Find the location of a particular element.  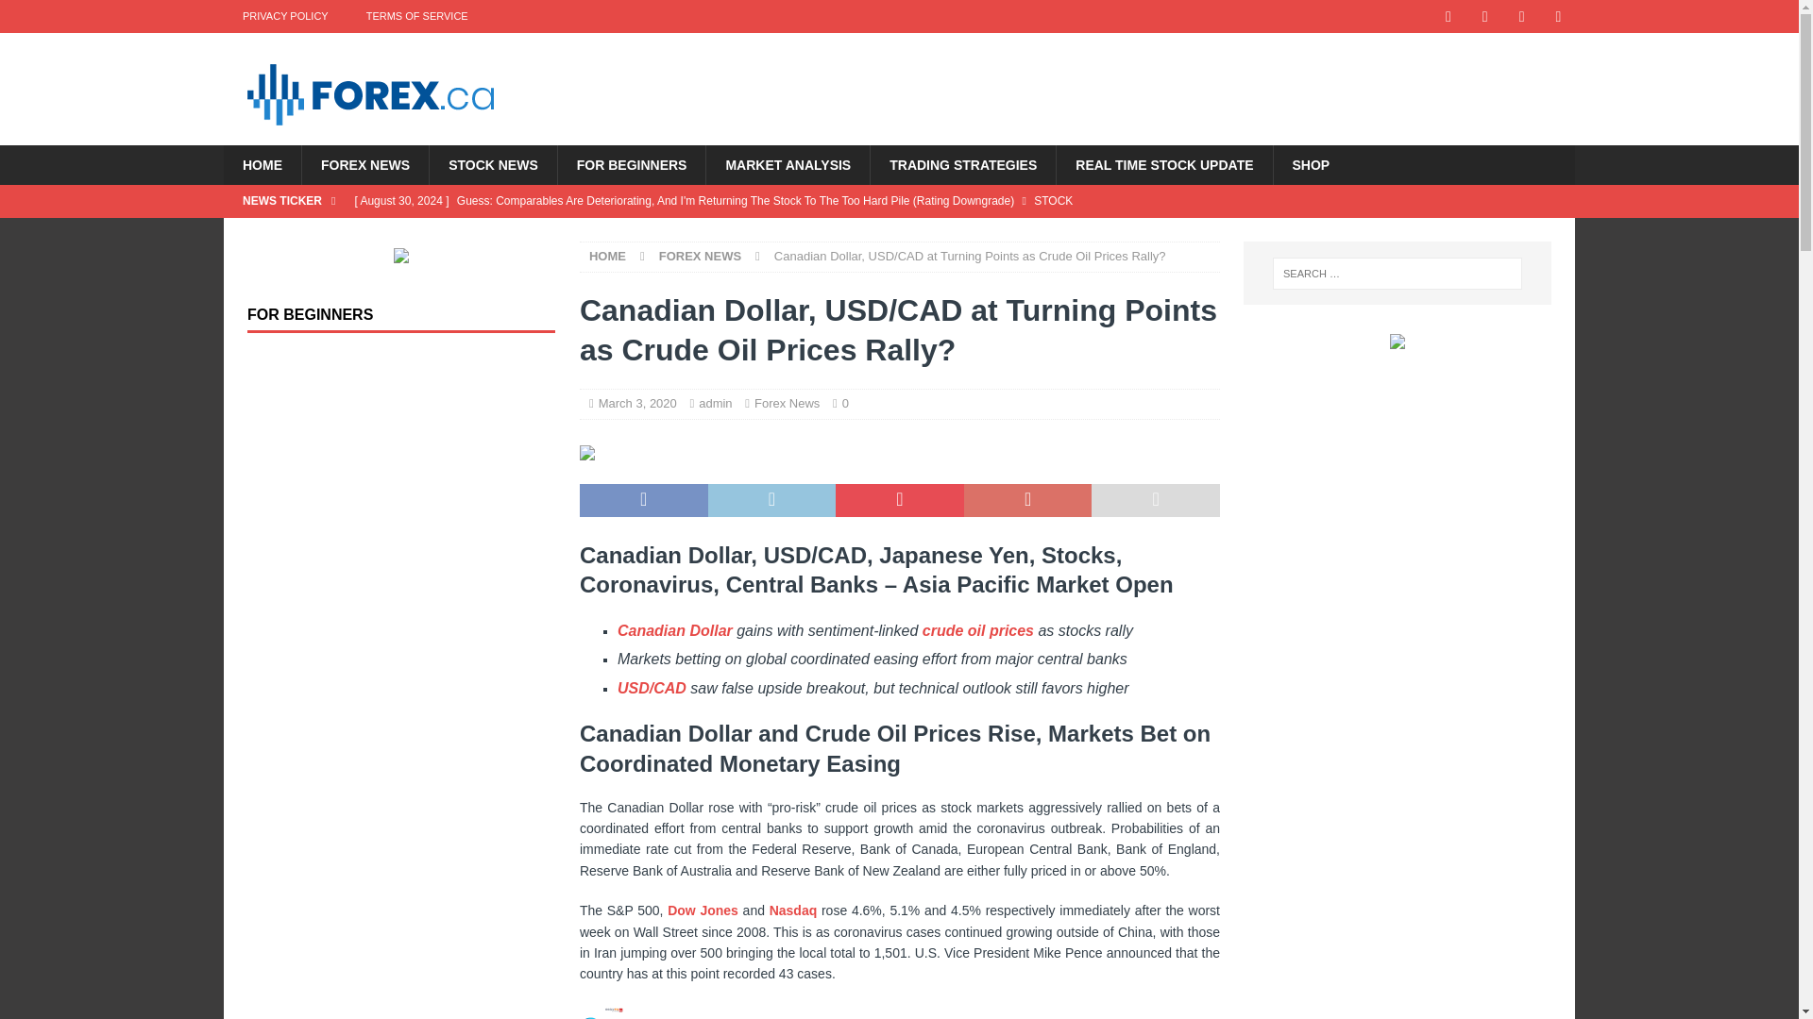

admin is located at coordinates (715, 404).